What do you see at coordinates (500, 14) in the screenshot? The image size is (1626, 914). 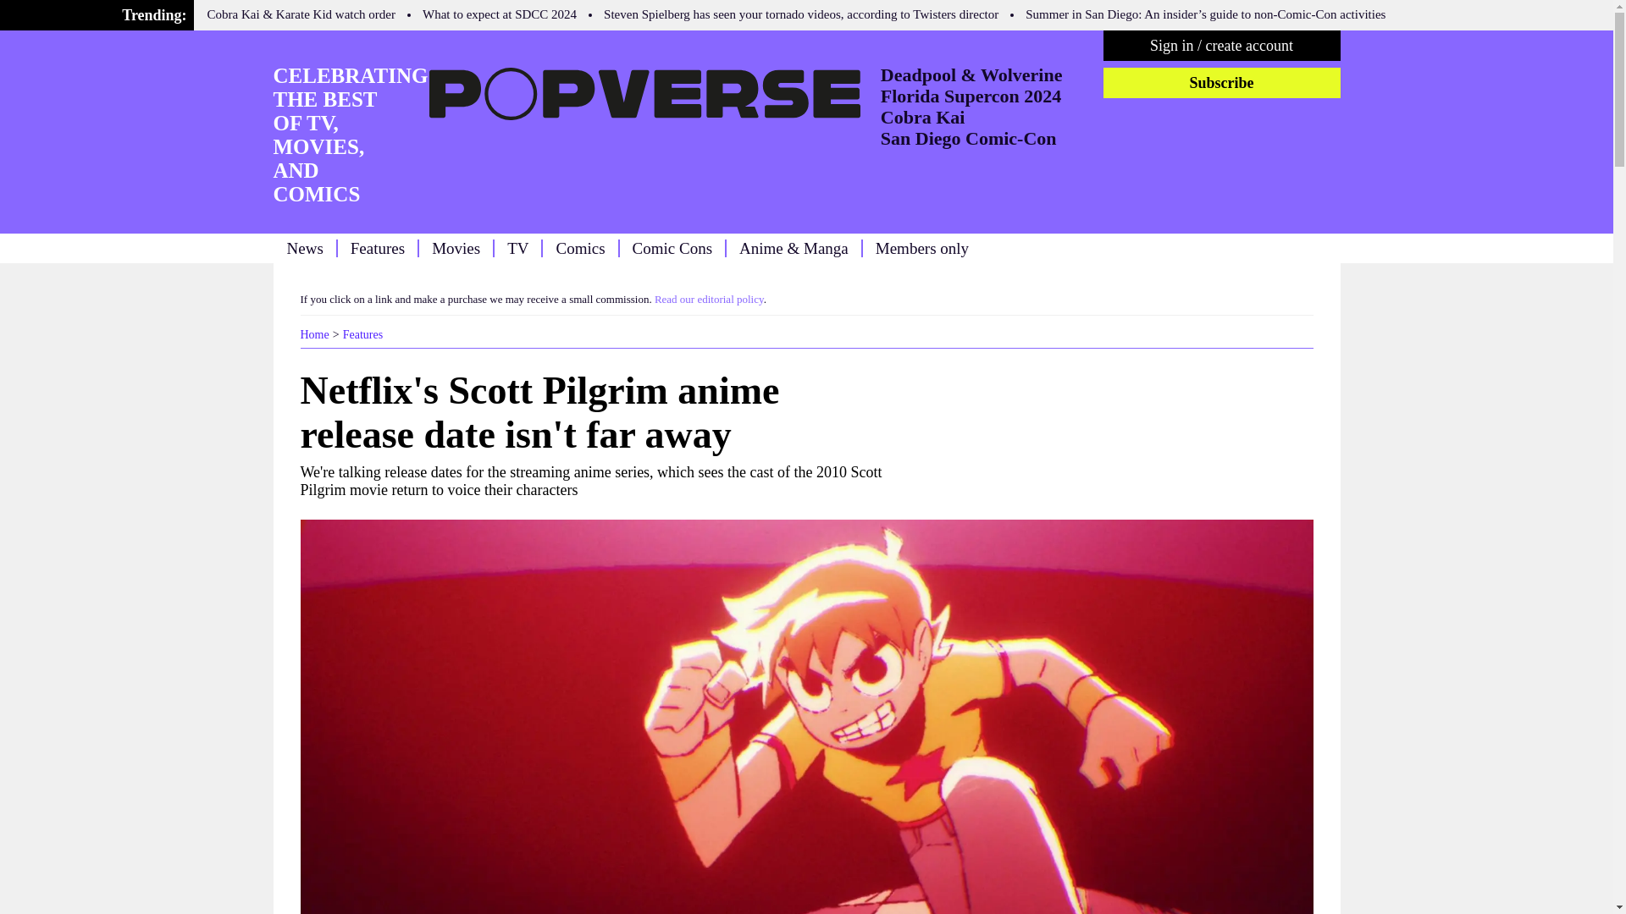 I see `What to expect at SDCC 2024` at bounding box center [500, 14].